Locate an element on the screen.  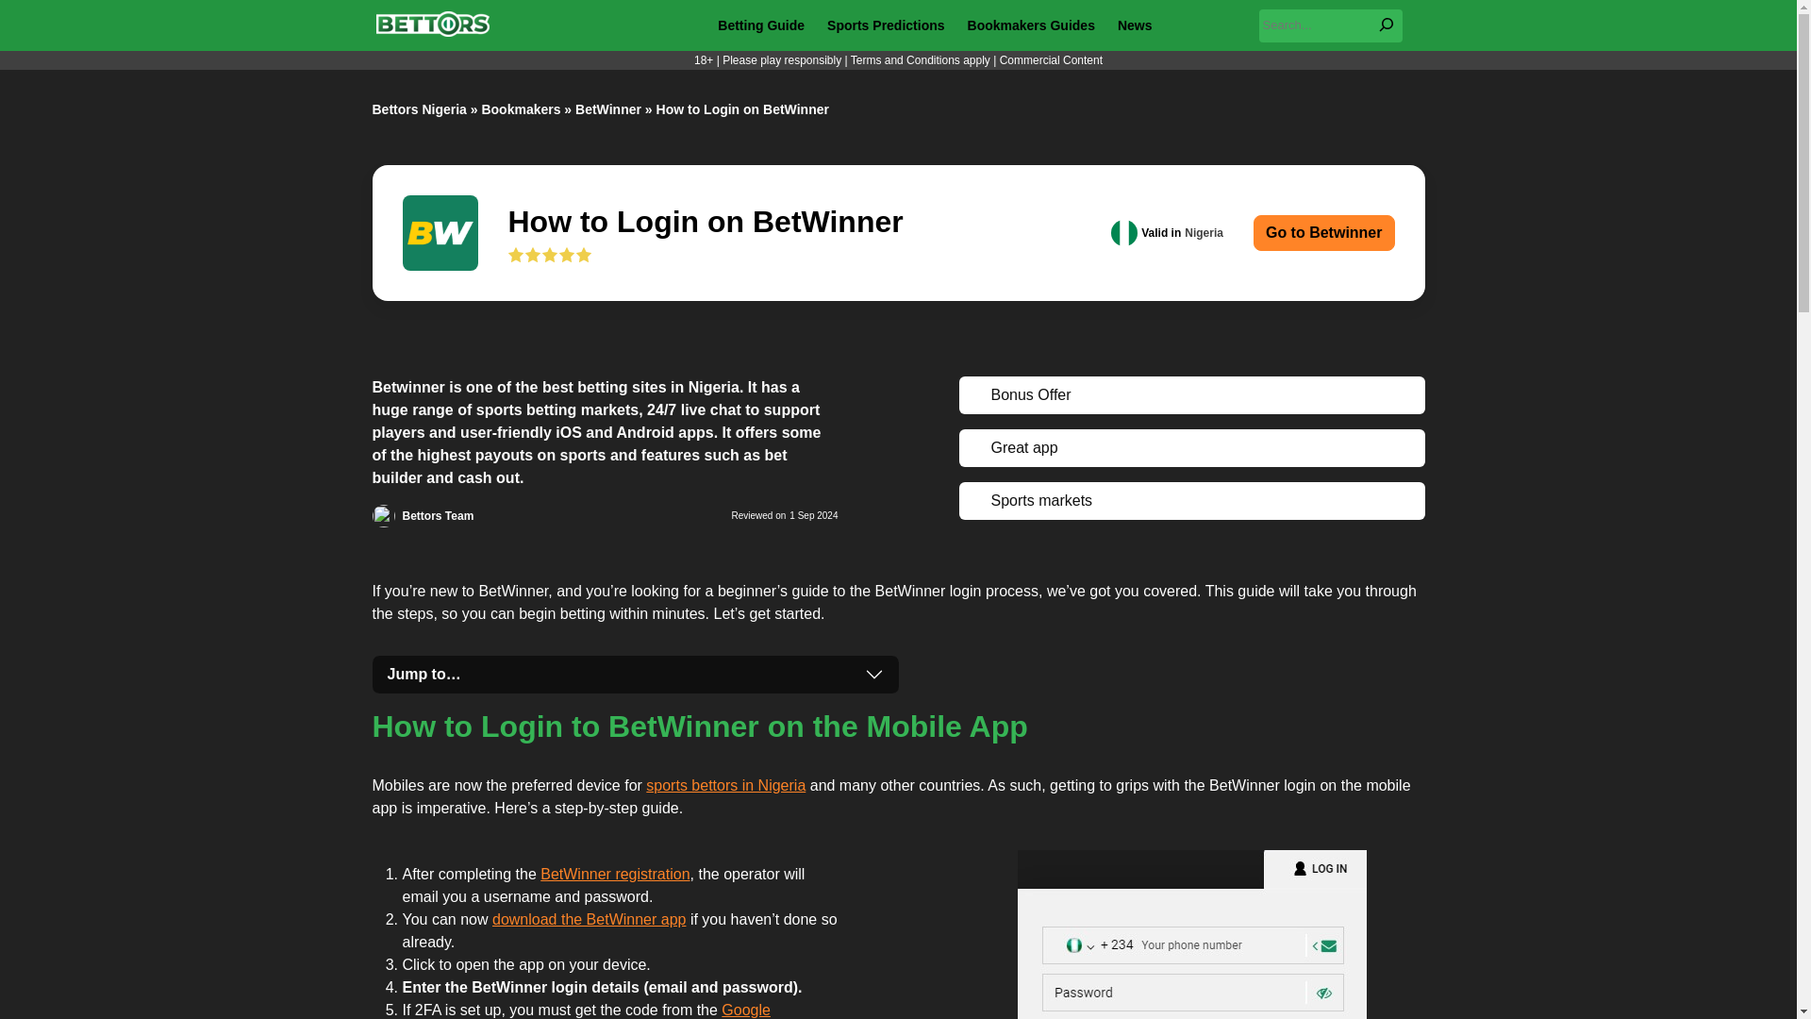
Nigeria is located at coordinates (1124, 233).